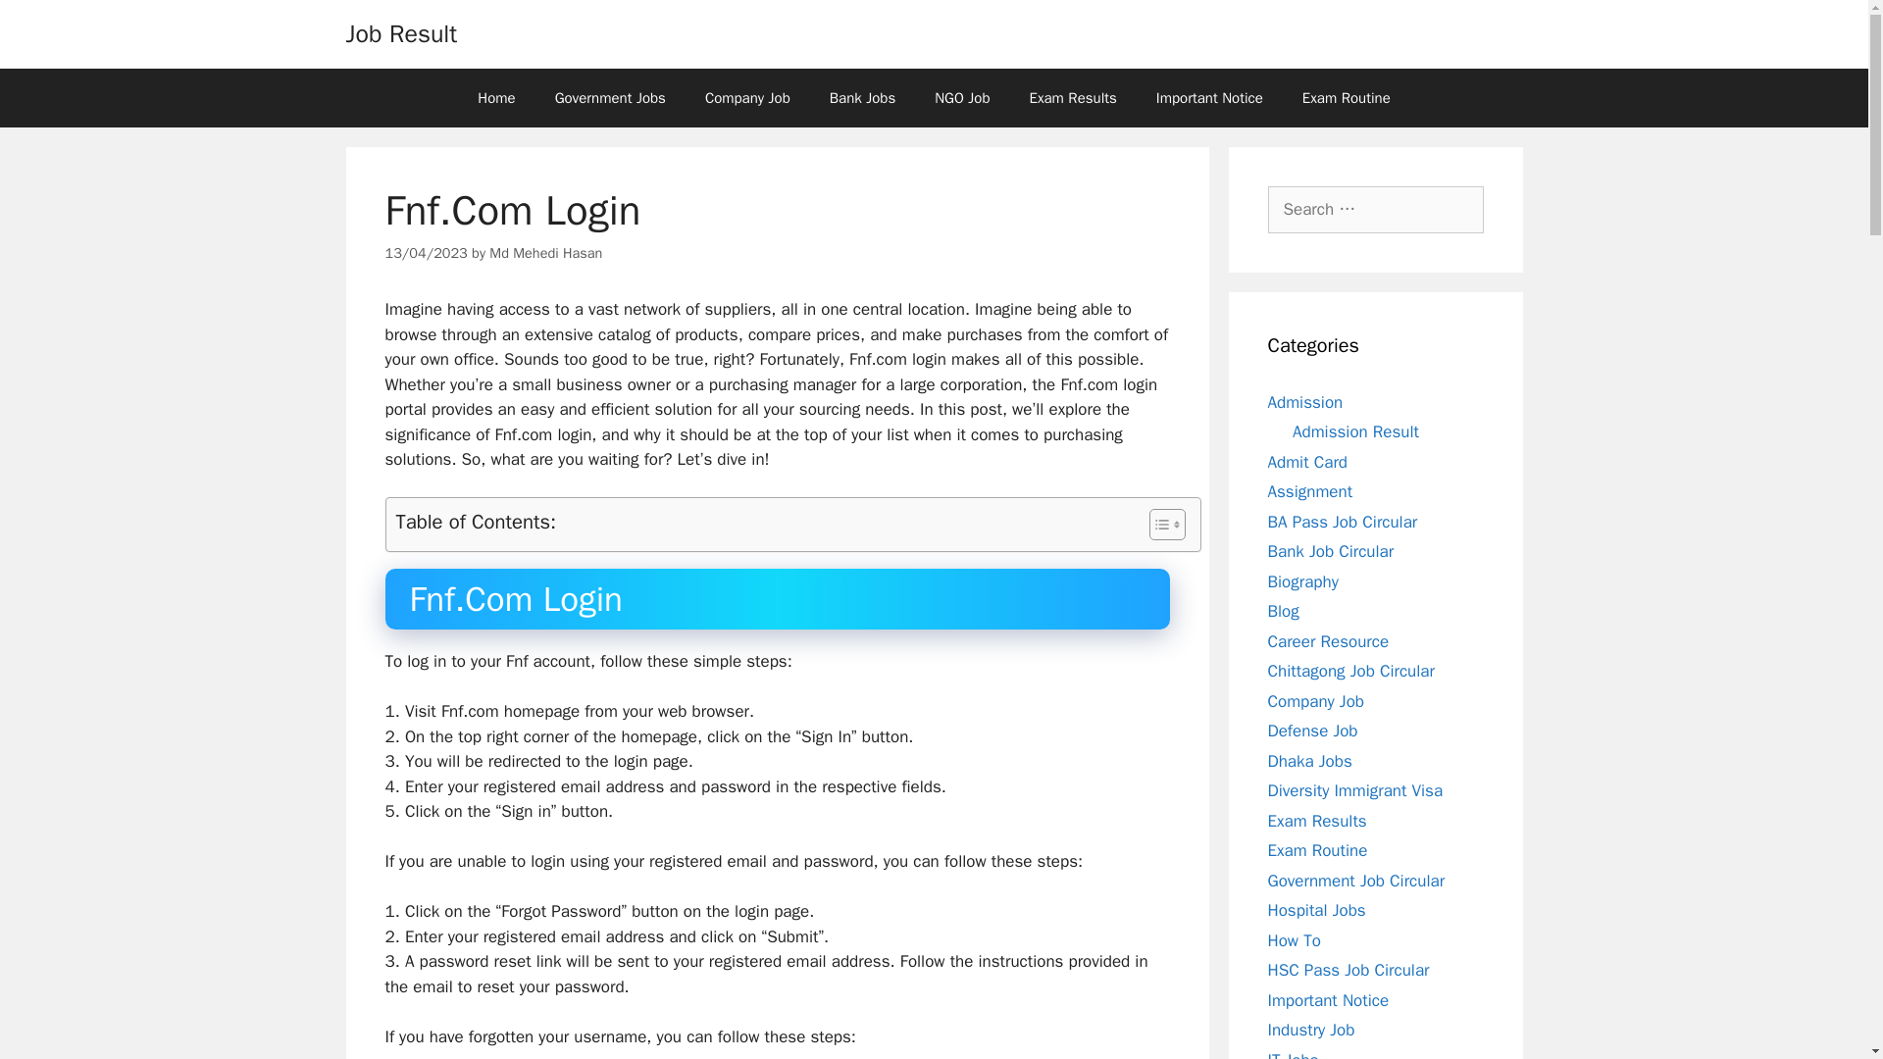 The image size is (1883, 1059). I want to click on NGO Job, so click(962, 98).